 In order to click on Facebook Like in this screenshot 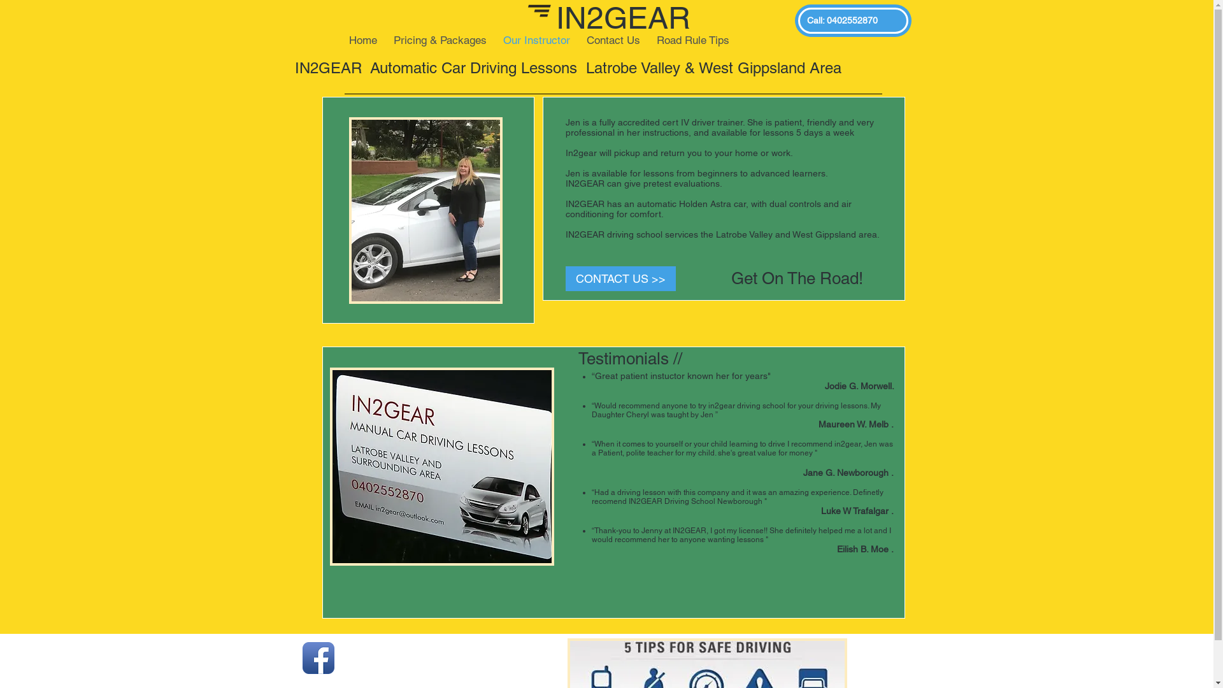, I will do `click(422, 657)`.